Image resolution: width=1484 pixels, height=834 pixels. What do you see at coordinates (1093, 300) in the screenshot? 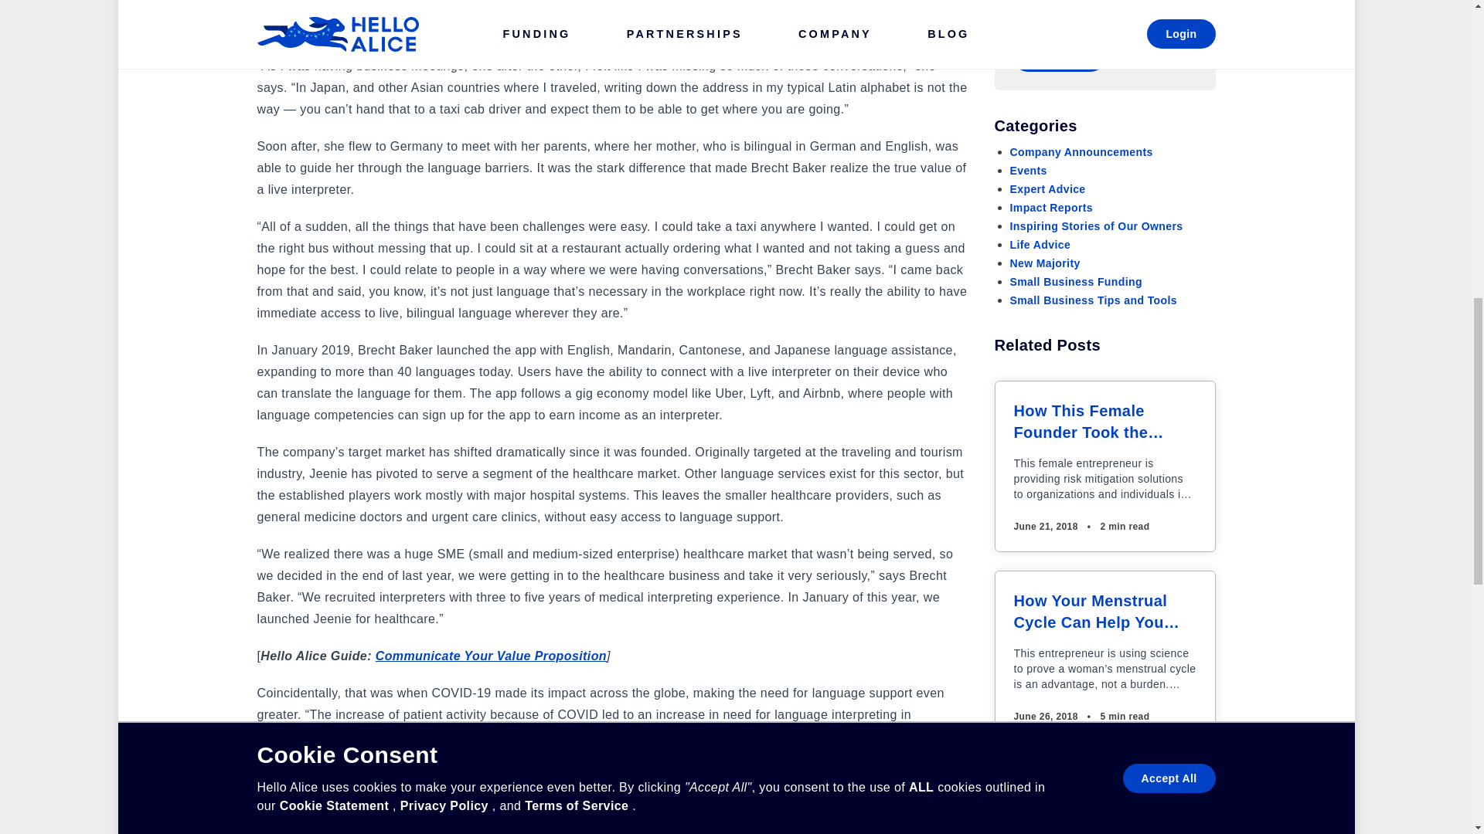
I see `Small Business Tips and Tools` at bounding box center [1093, 300].